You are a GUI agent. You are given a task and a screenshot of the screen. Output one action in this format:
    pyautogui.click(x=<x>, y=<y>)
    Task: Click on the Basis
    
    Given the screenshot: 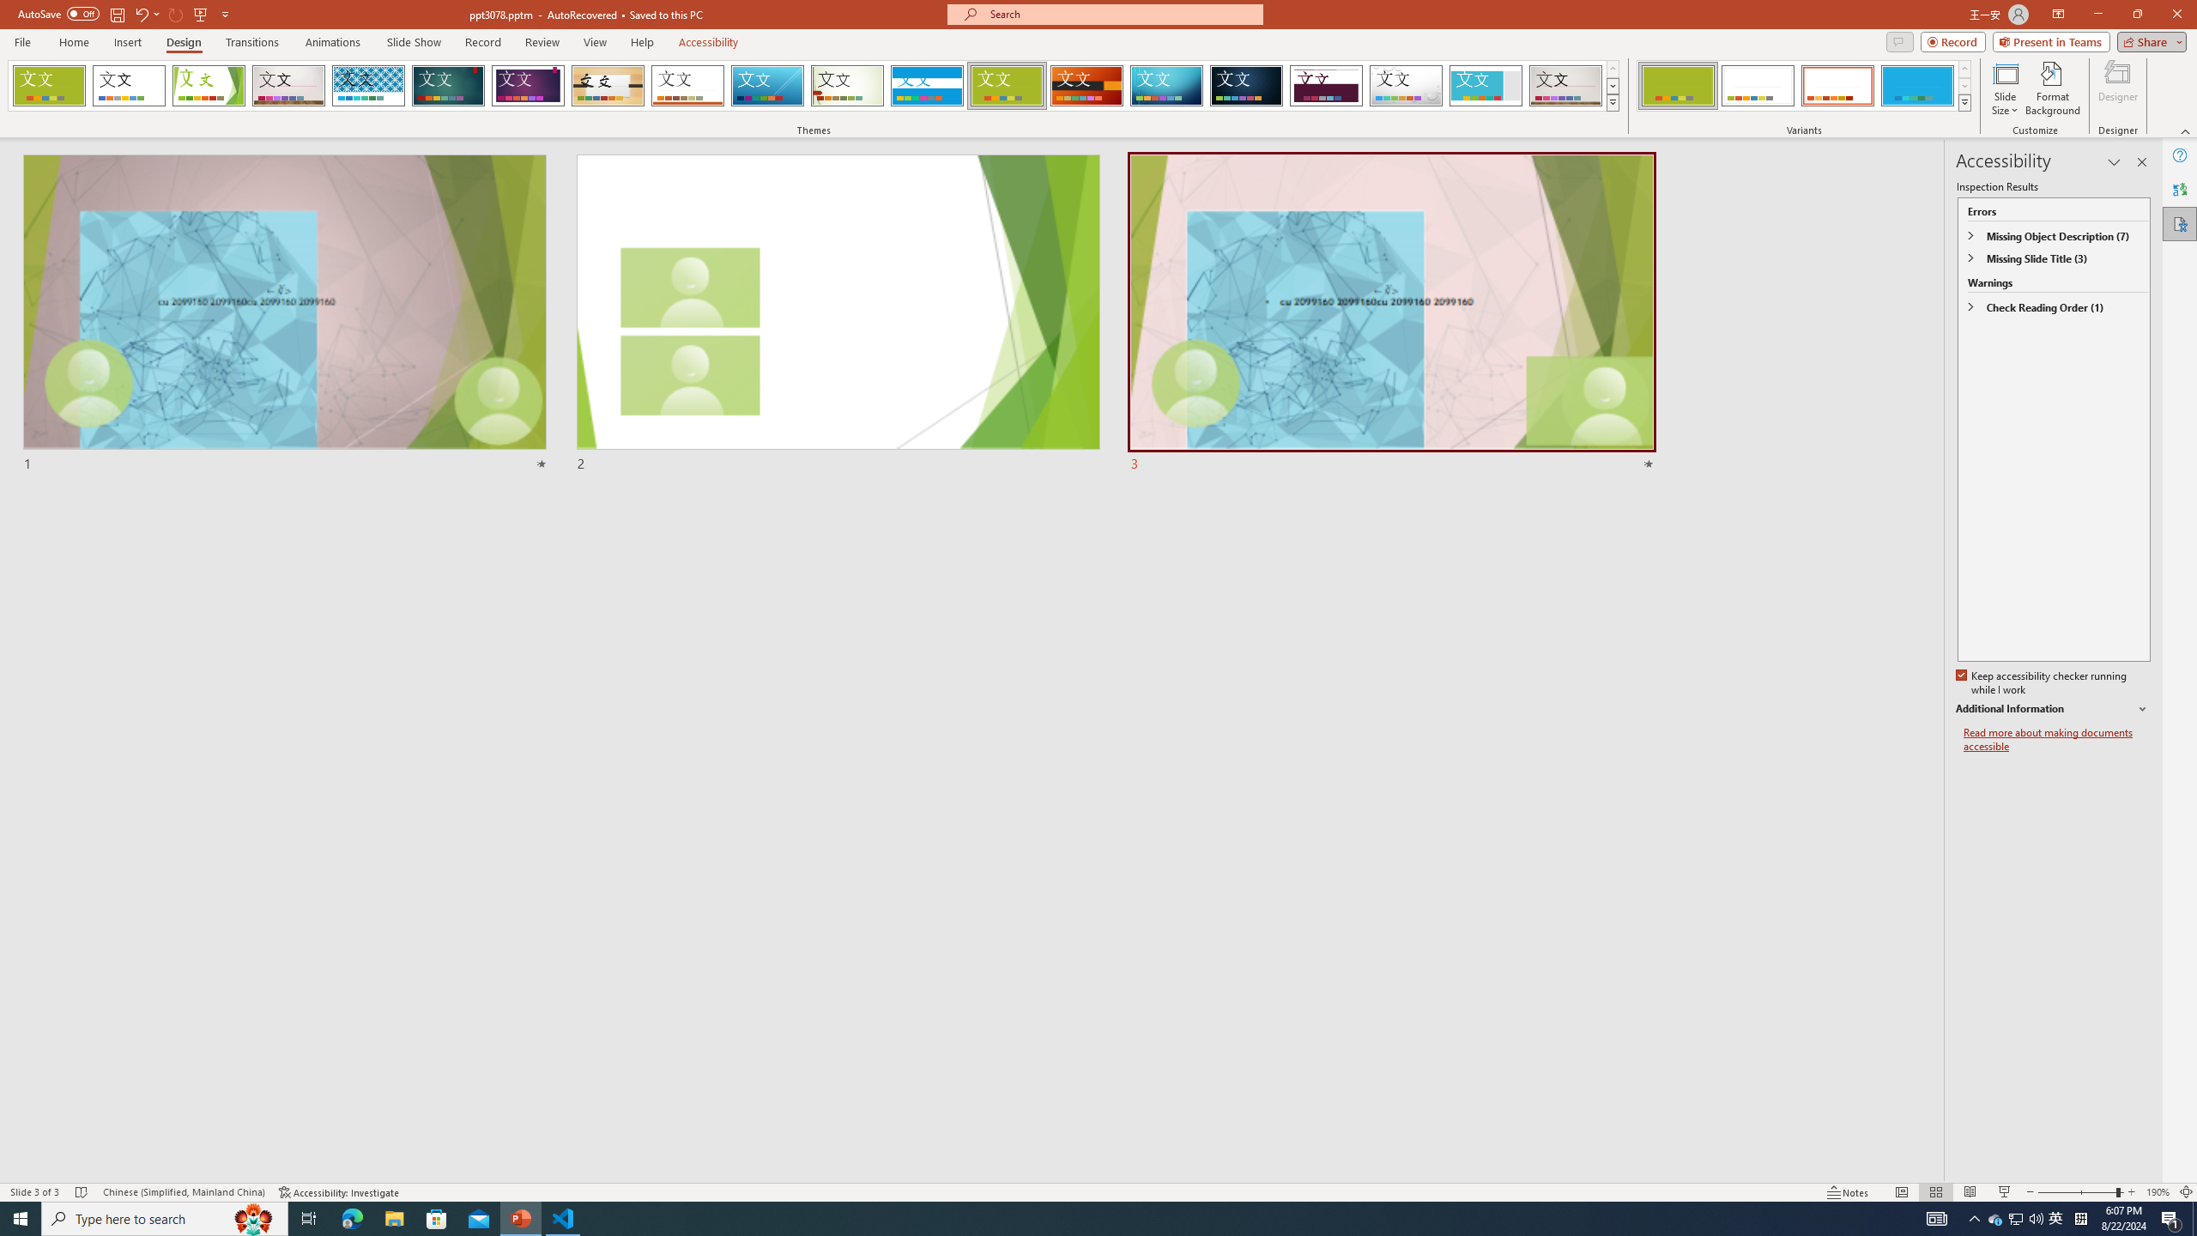 What is the action you would take?
    pyautogui.click(x=1008, y=86)
    